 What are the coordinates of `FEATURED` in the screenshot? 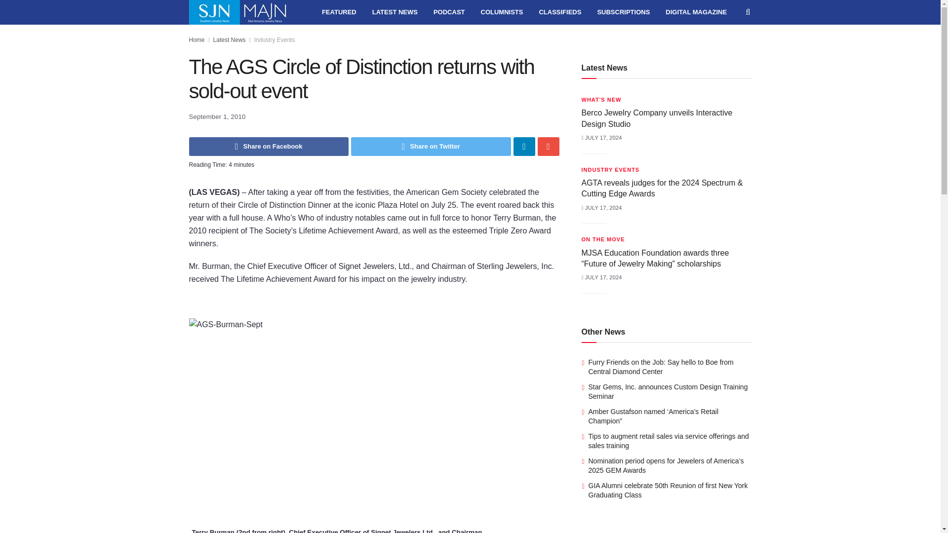 It's located at (339, 12).